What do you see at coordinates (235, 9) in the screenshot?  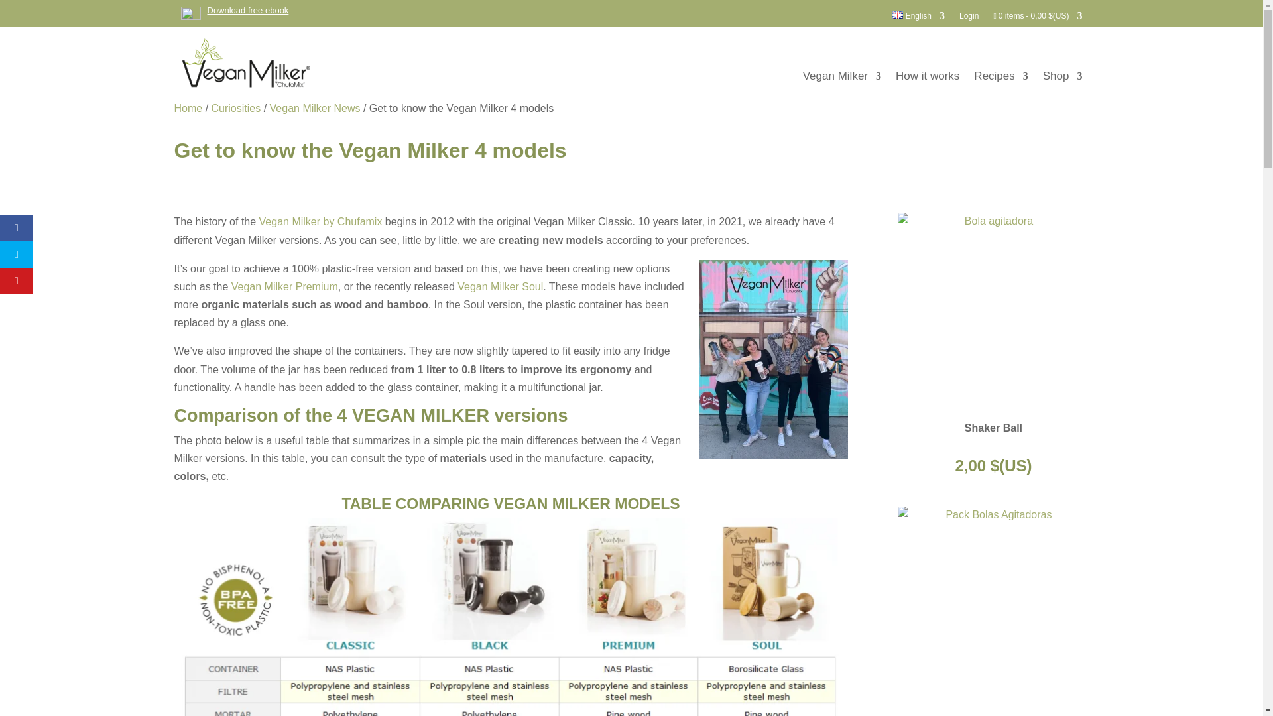 I see `Download free ebook` at bounding box center [235, 9].